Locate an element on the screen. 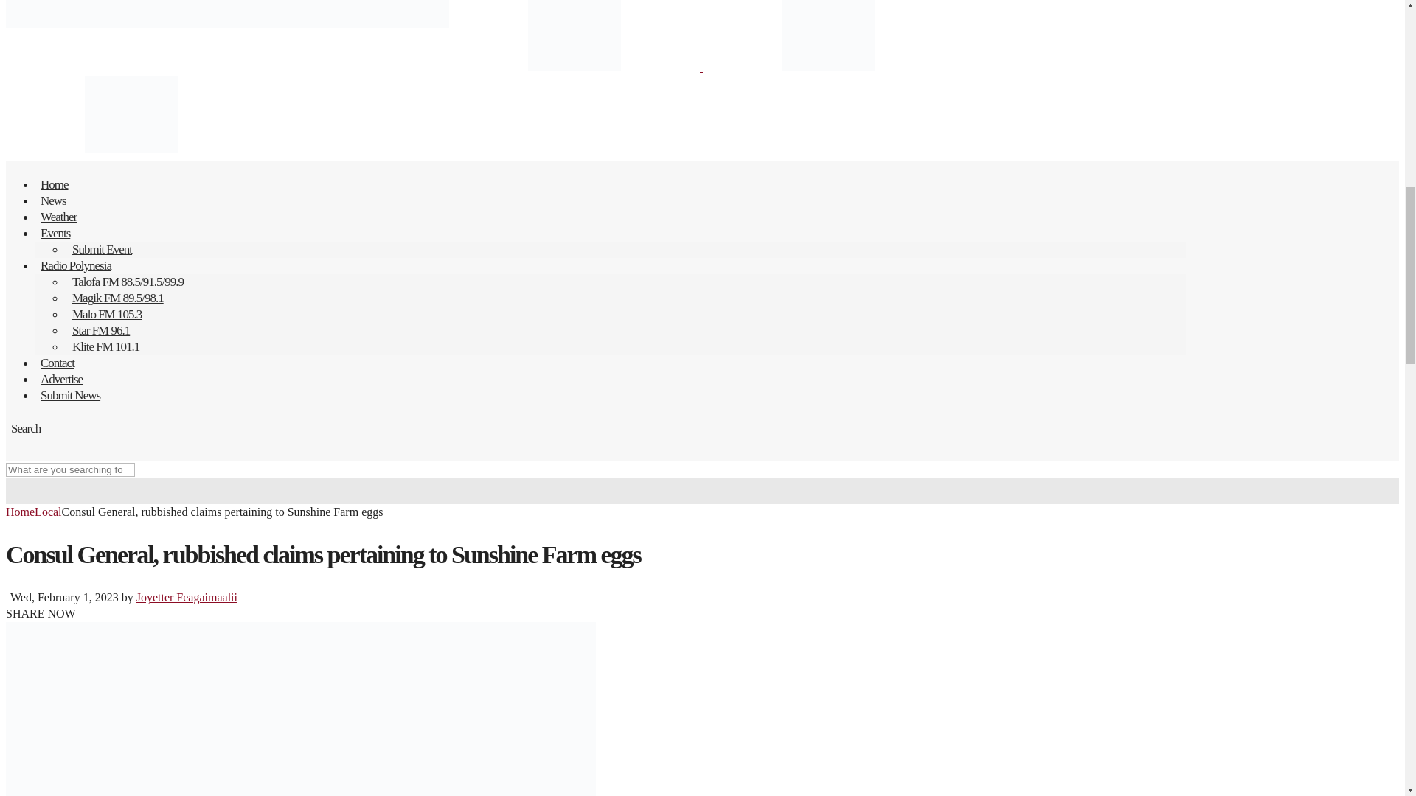 This screenshot has width=1416, height=796. Star FM 96.1 is located at coordinates (101, 330).